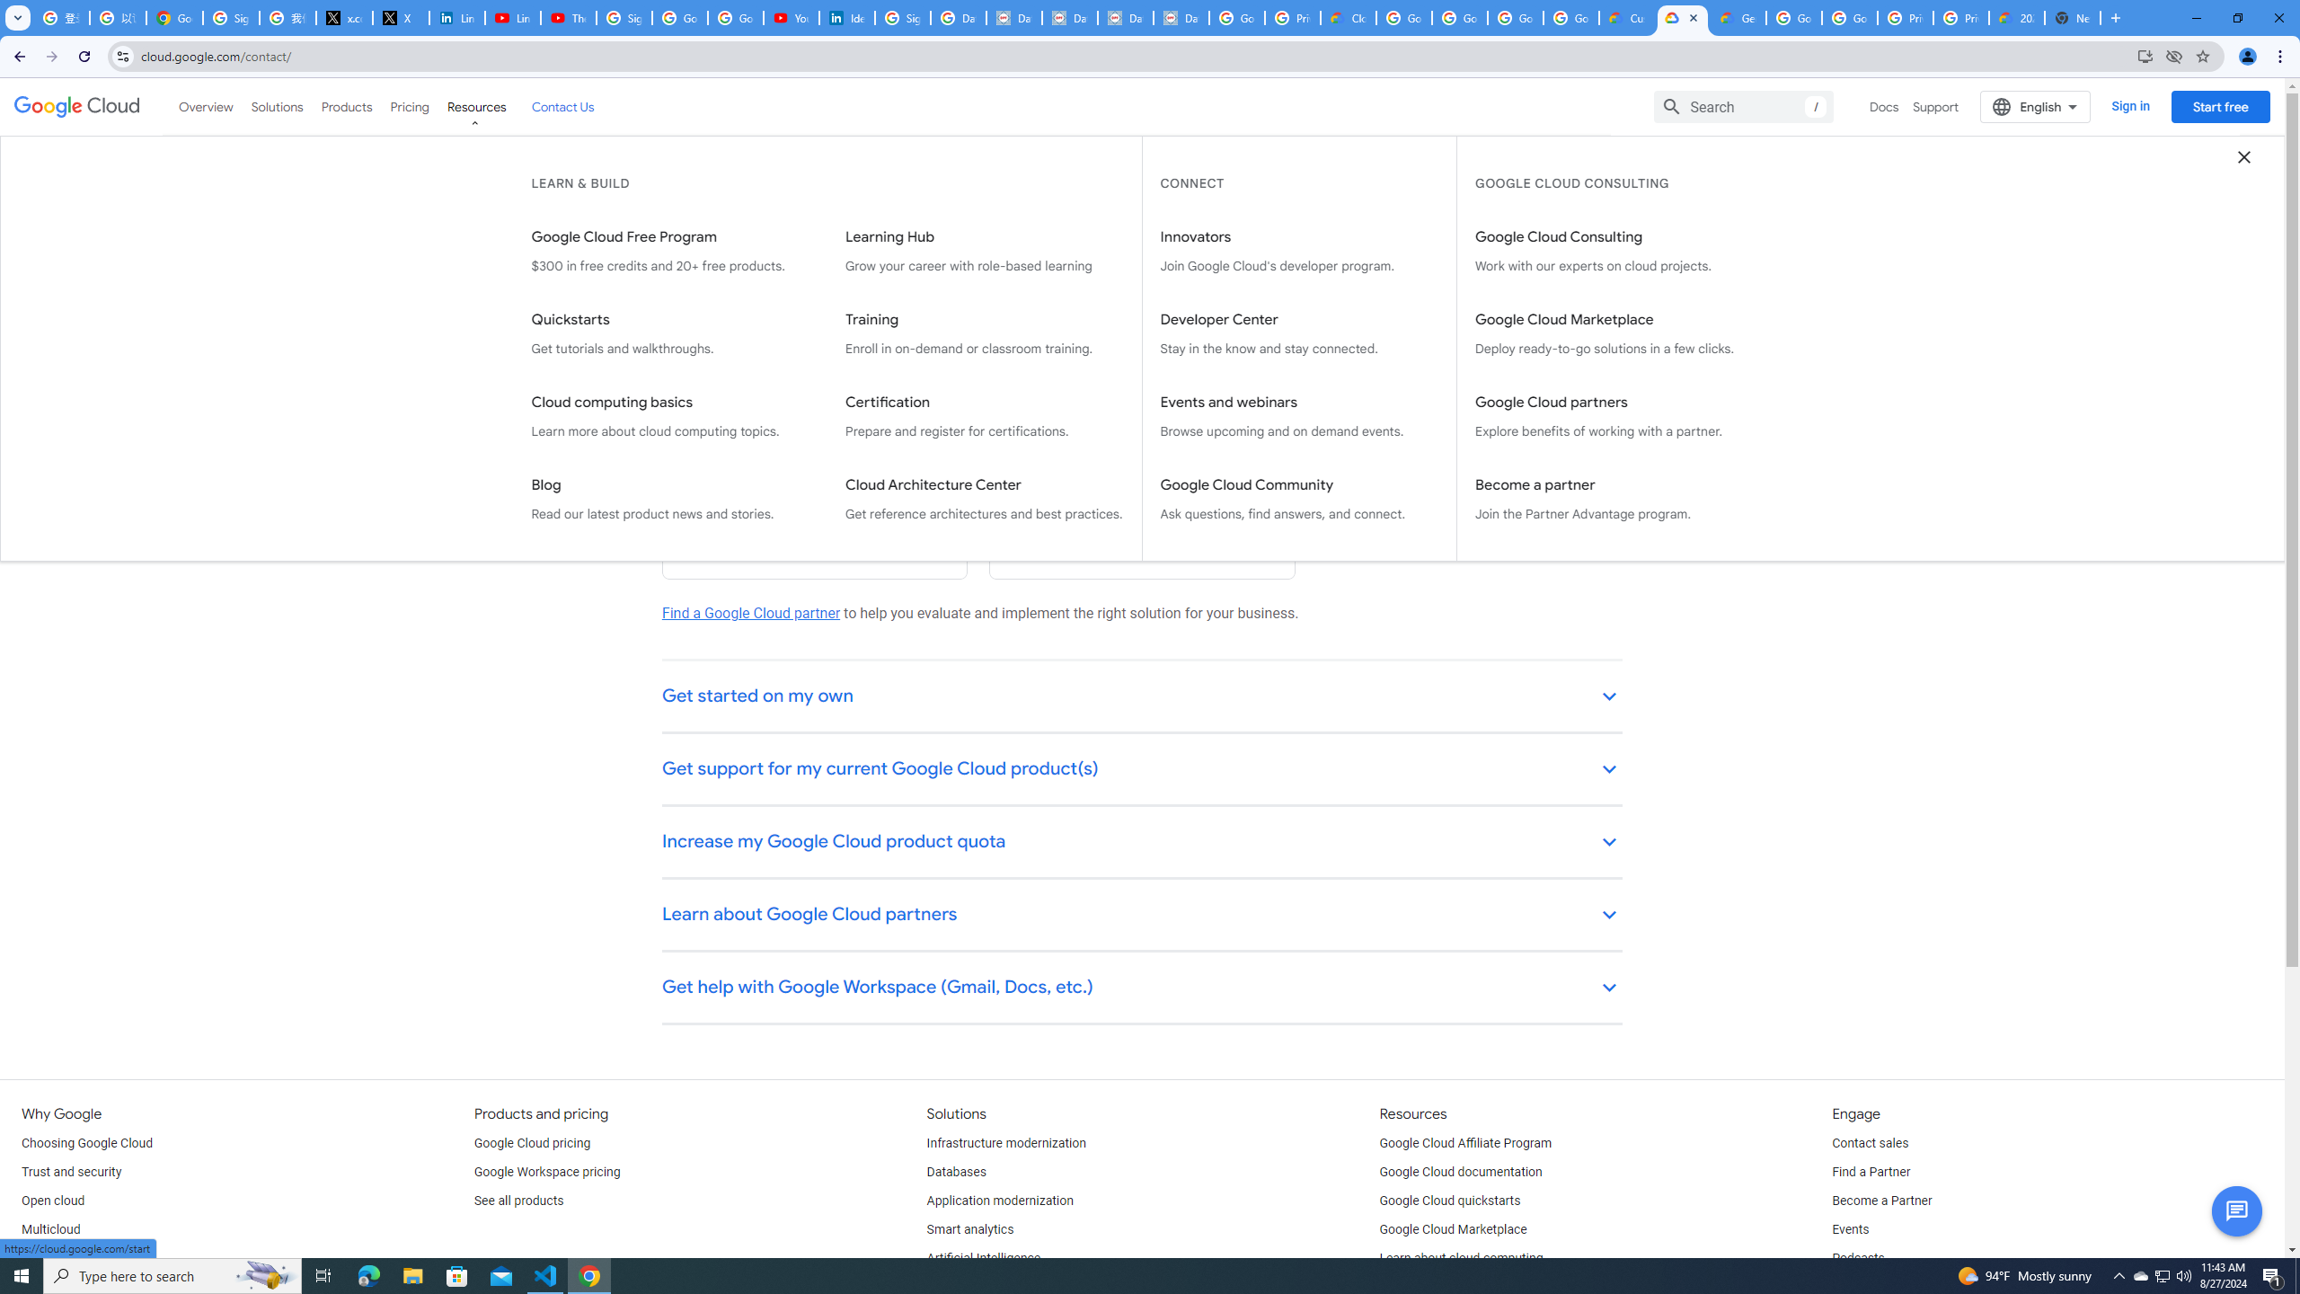 The image size is (2300, 1294). What do you see at coordinates (1181, 18) in the screenshot?
I see `Data Privacy Framework` at bounding box center [1181, 18].